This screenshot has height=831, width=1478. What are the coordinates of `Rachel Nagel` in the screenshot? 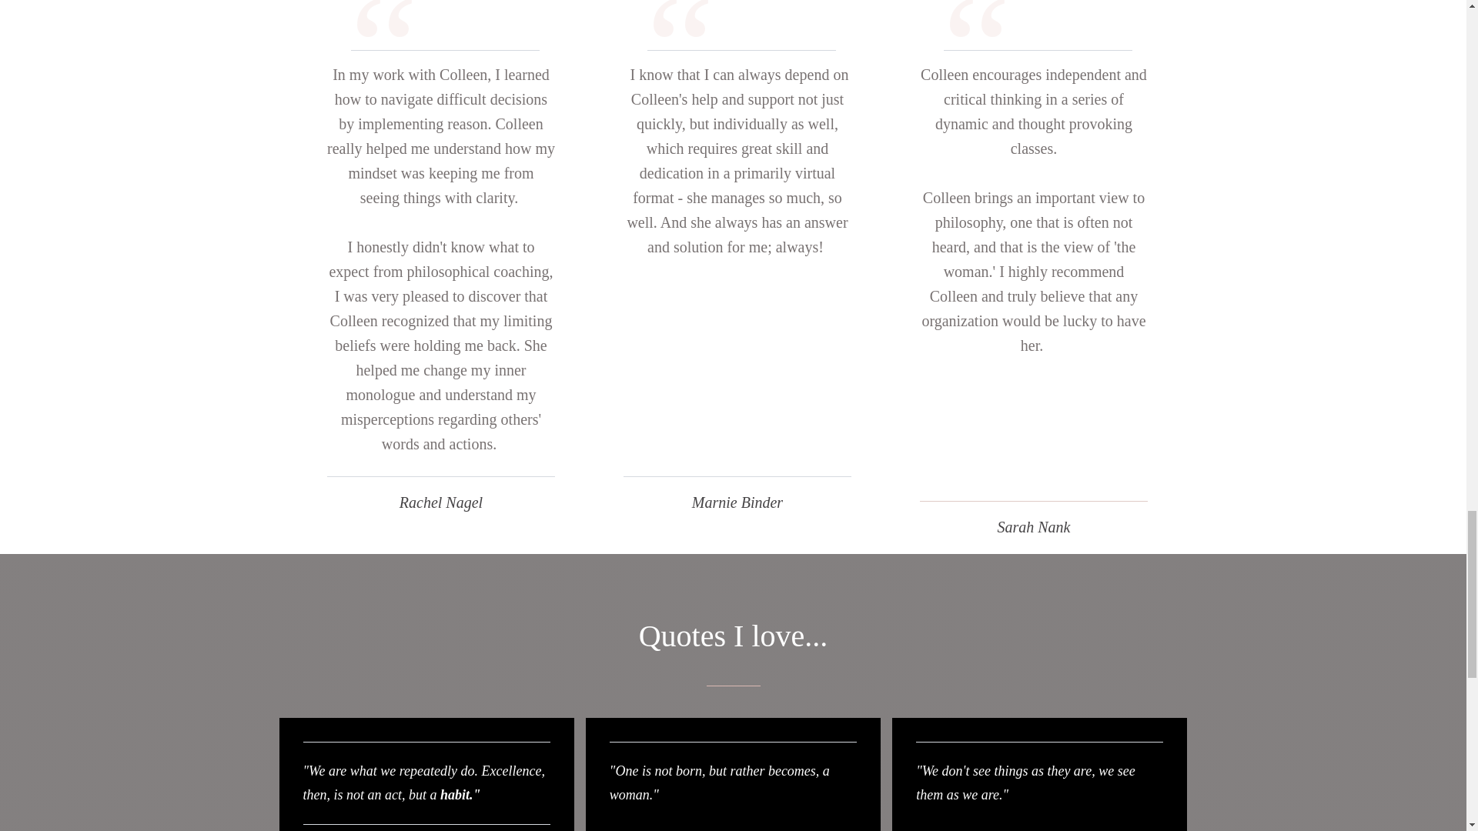 It's located at (440, 2).